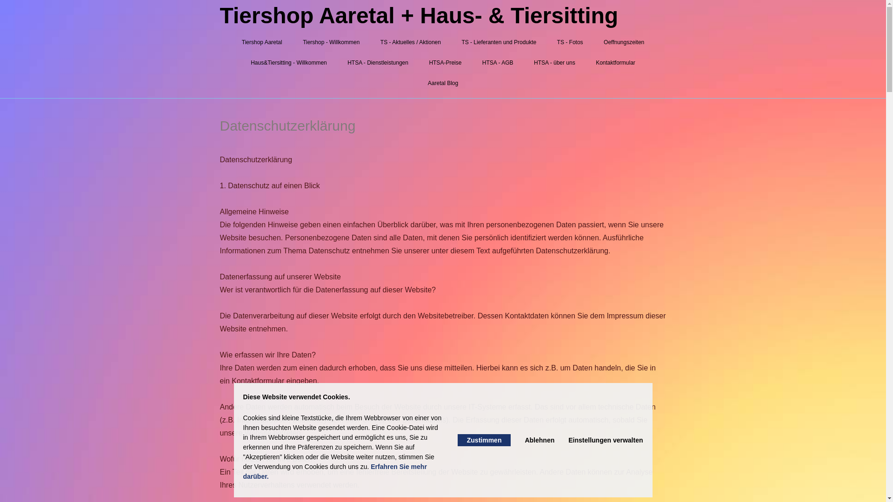 This screenshot has height=502, width=893. Describe the element at coordinates (331, 42) in the screenshot. I see `Tiershop - Willkommen` at that location.